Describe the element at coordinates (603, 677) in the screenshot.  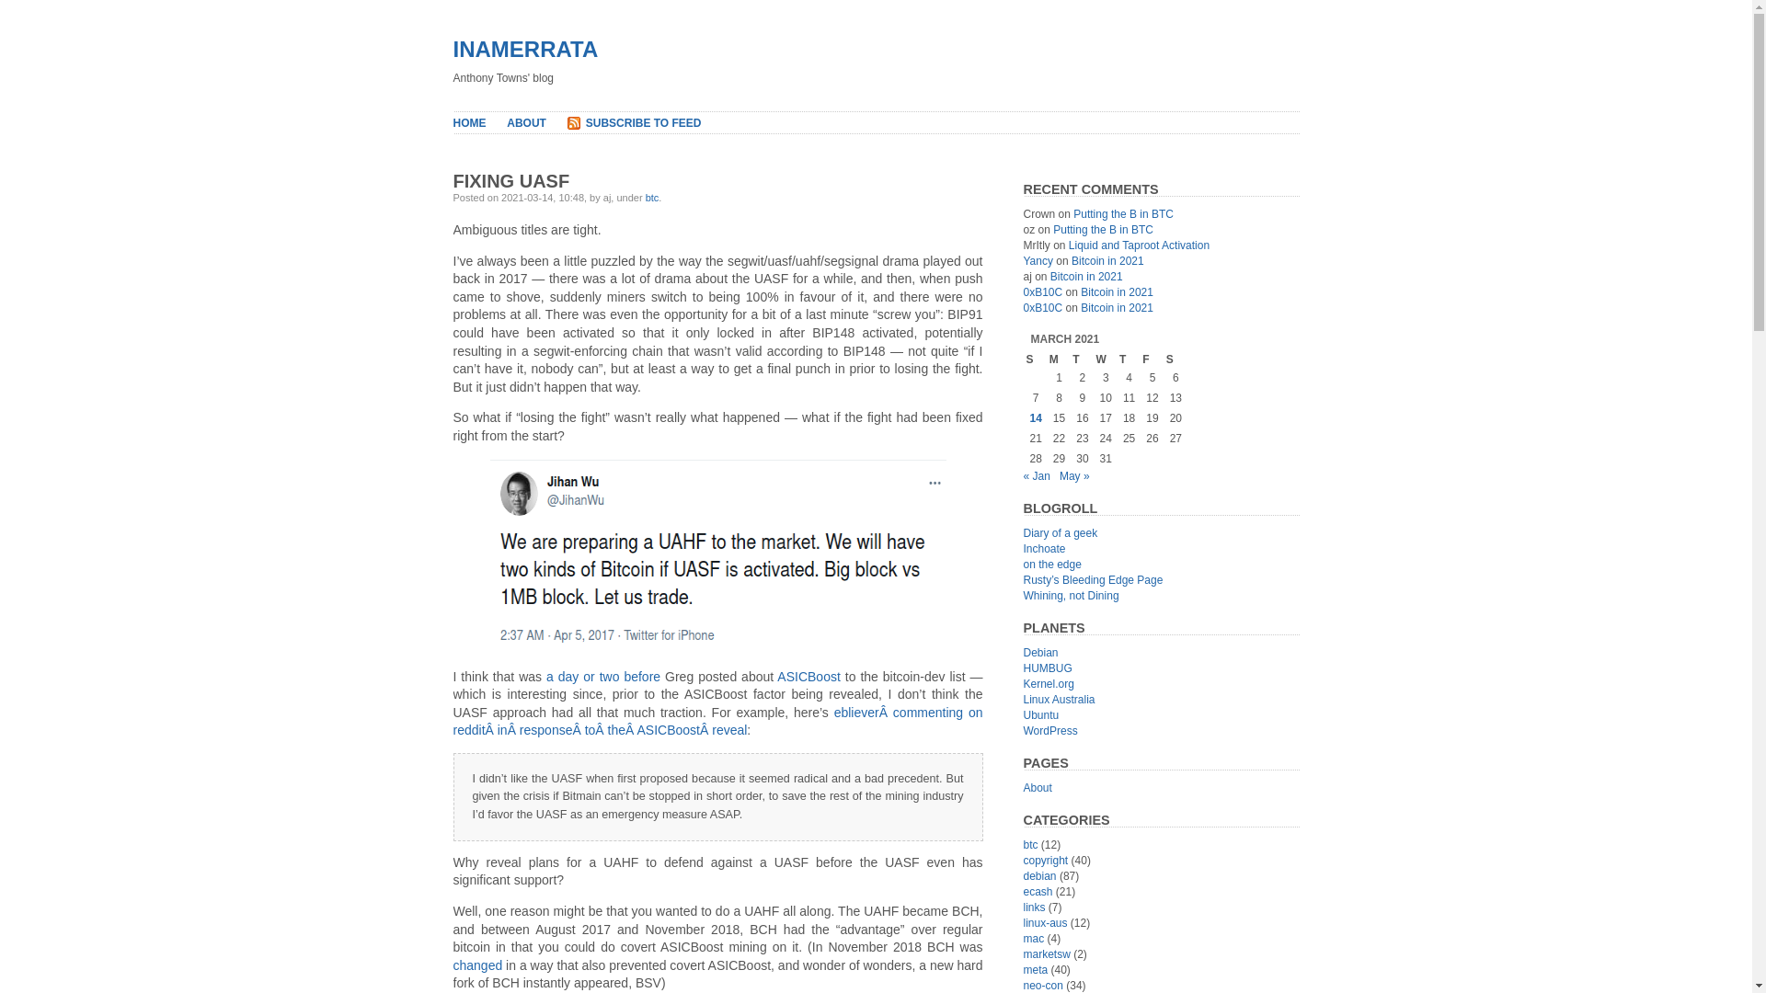
I see `a day or two before` at that location.